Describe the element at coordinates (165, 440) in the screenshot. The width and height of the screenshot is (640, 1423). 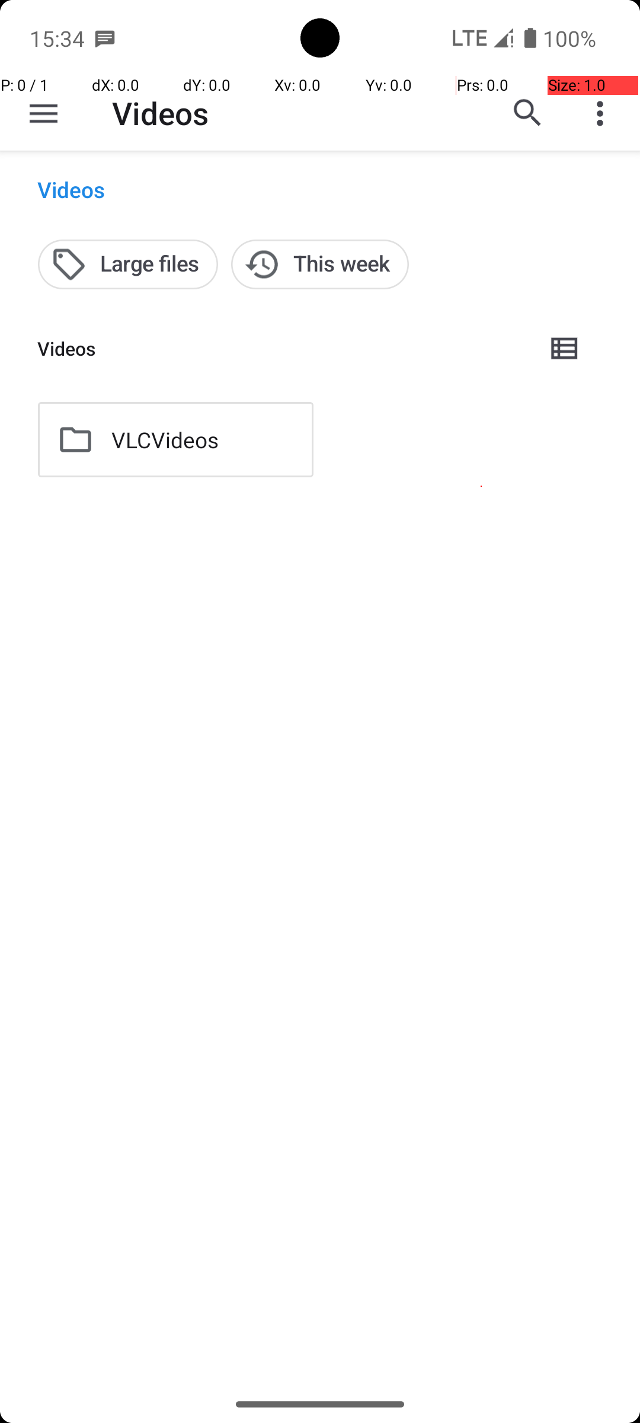
I see `VLCVideos` at that location.